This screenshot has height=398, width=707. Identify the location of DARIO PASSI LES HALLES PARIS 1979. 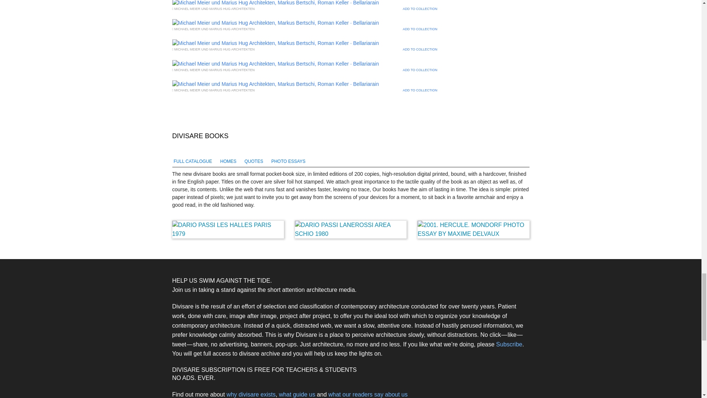
(228, 229).